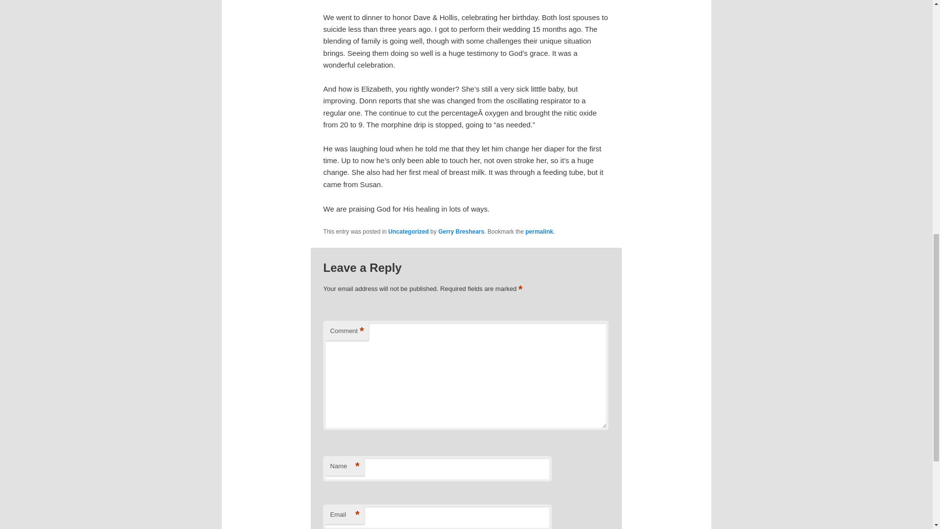  I want to click on permalink, so click(540, 231).